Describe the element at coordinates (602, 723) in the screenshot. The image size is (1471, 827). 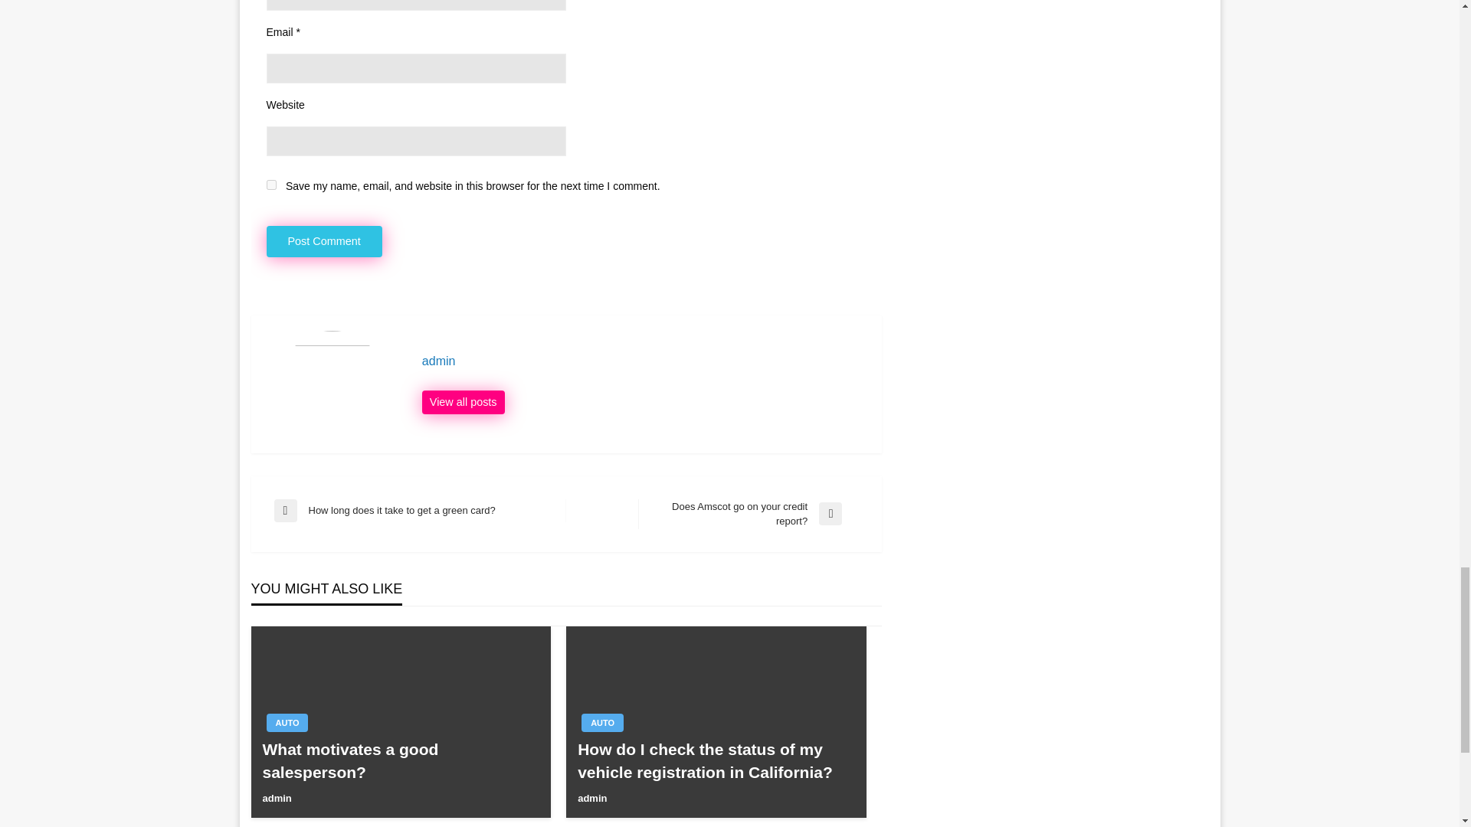
I see `admin` at that location.